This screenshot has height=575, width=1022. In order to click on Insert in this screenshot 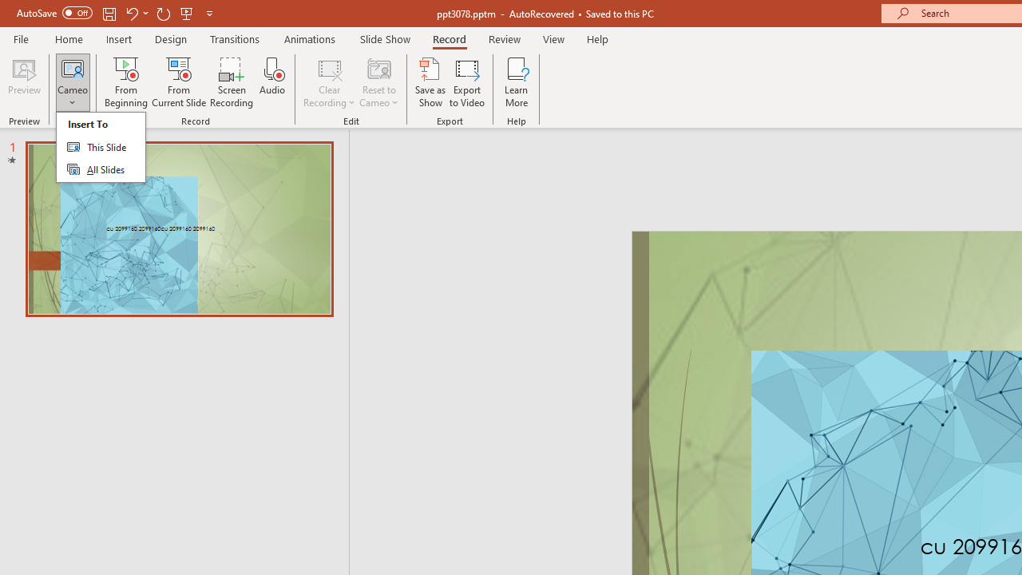, I will do `click(120, 38)`.